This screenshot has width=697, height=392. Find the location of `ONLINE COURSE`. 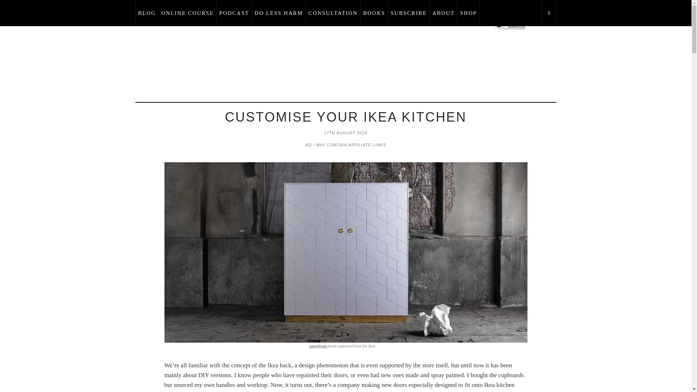

ONLINE COURSE is located at coordinates (188, 13).